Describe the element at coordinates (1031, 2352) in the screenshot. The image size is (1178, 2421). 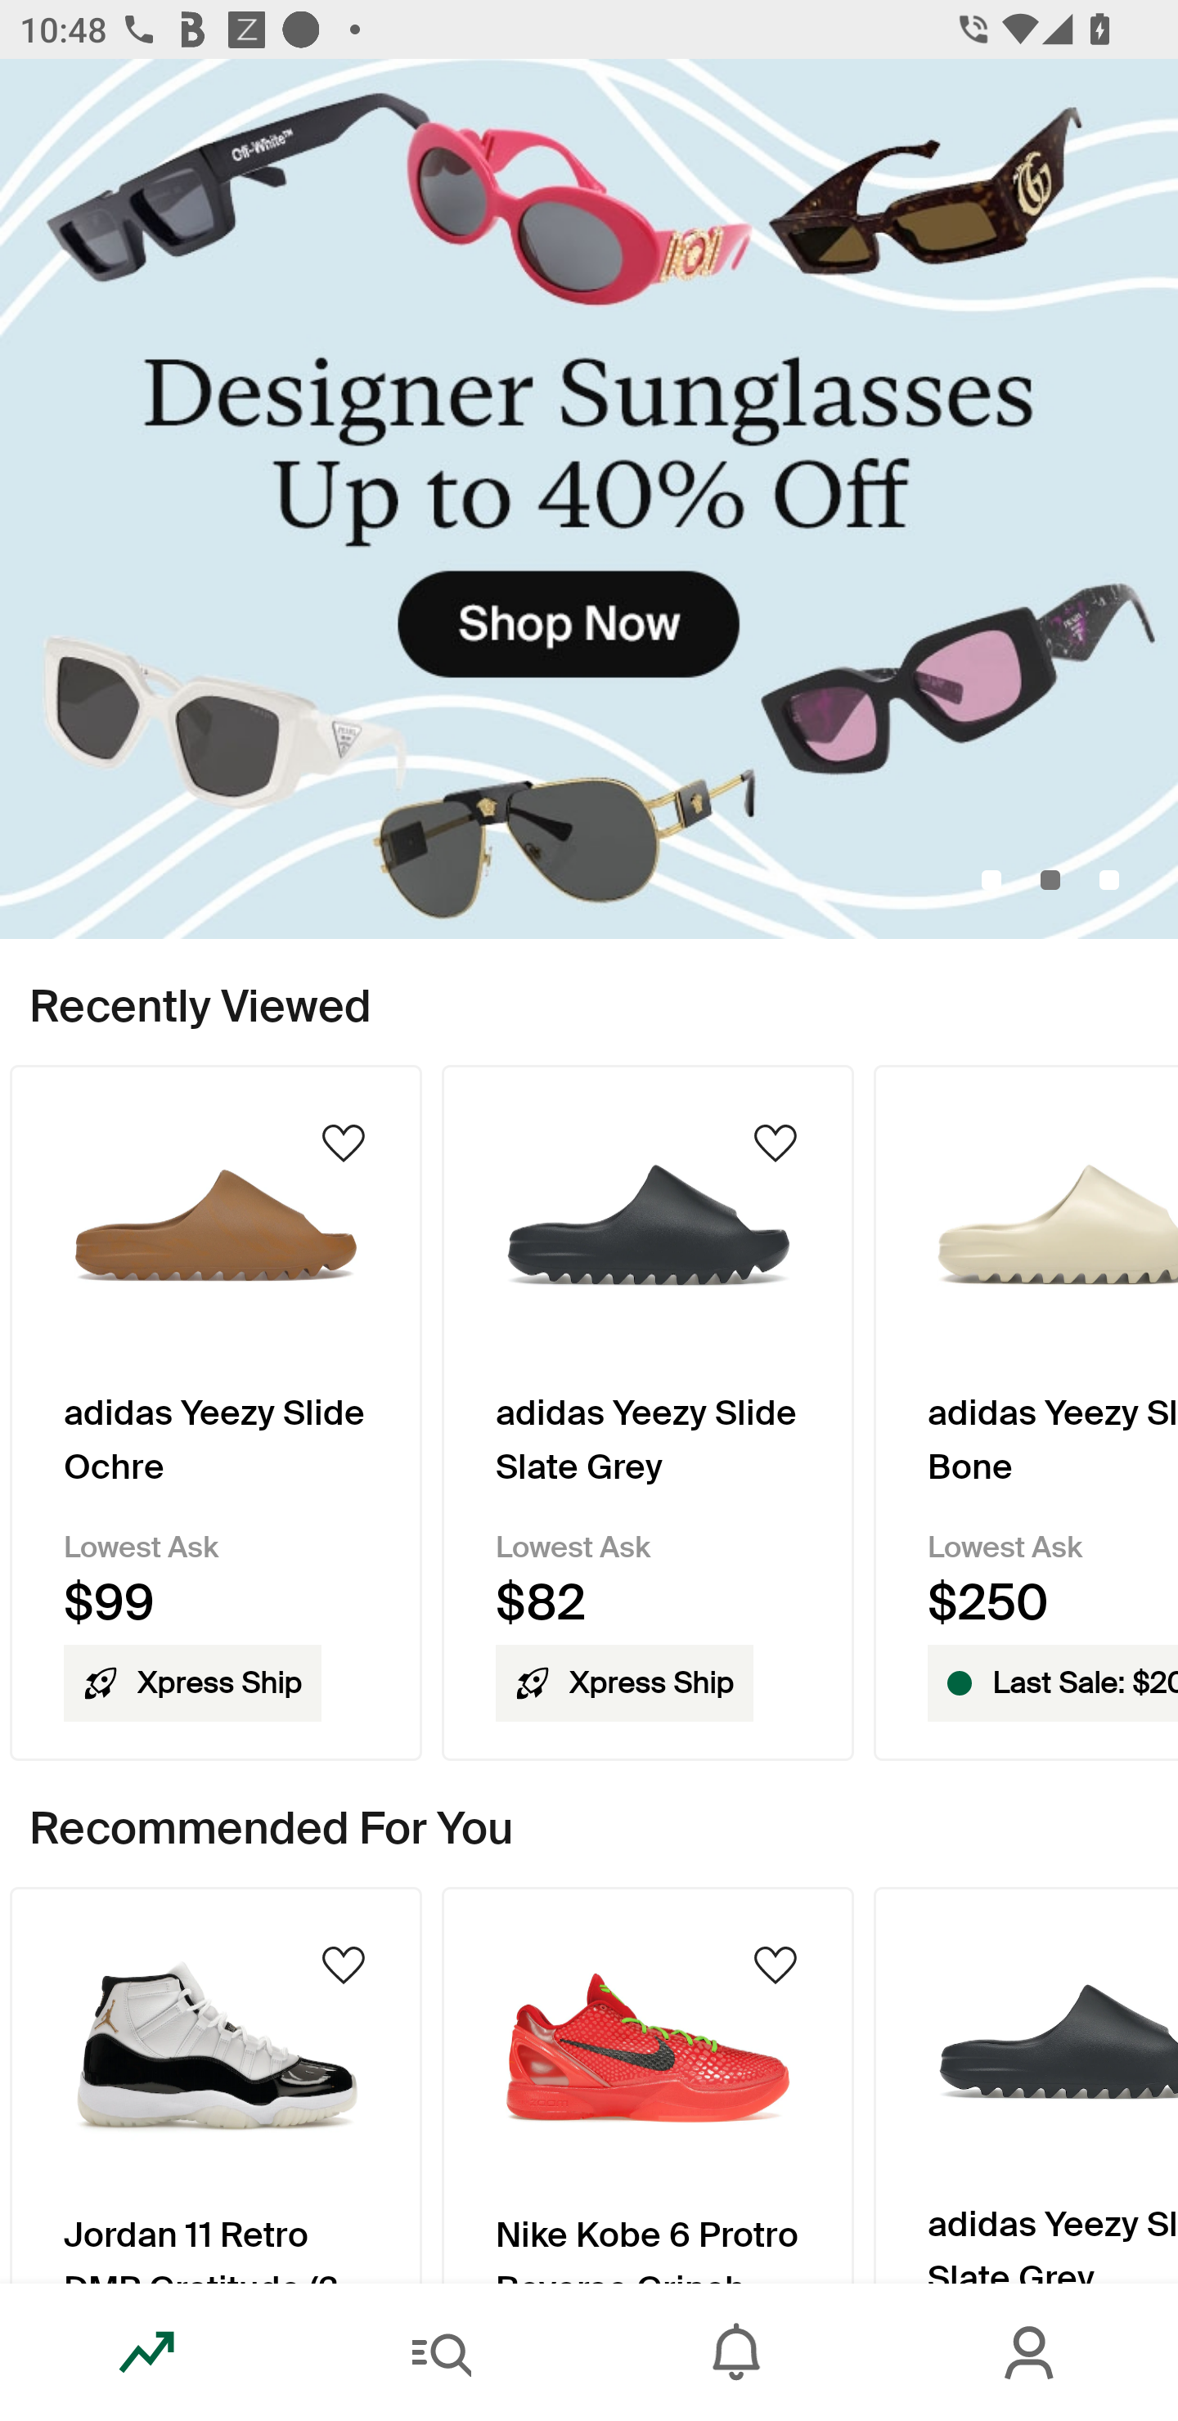
I see `Account` at that location.